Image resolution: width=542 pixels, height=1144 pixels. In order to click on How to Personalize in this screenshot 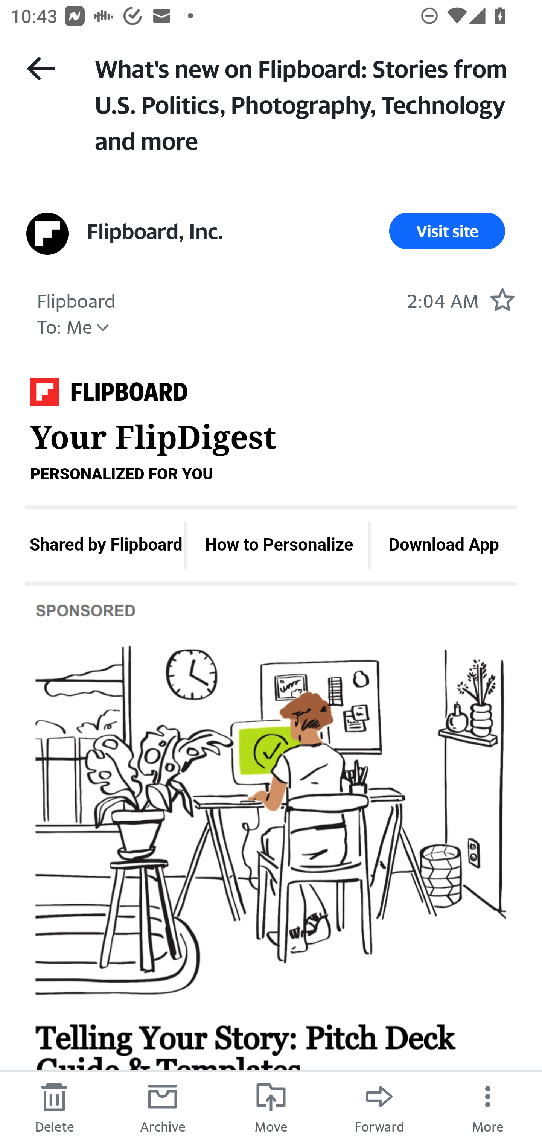, I will do `click(279, 545)`.